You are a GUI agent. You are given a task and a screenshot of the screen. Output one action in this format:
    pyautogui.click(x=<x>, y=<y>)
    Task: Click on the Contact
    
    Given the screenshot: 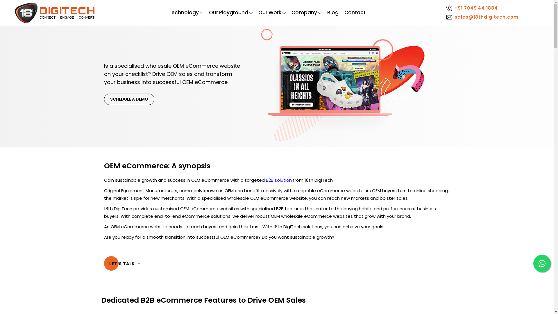 What is the action you would take?
    pyautogui.click(x=355, y=13)
    